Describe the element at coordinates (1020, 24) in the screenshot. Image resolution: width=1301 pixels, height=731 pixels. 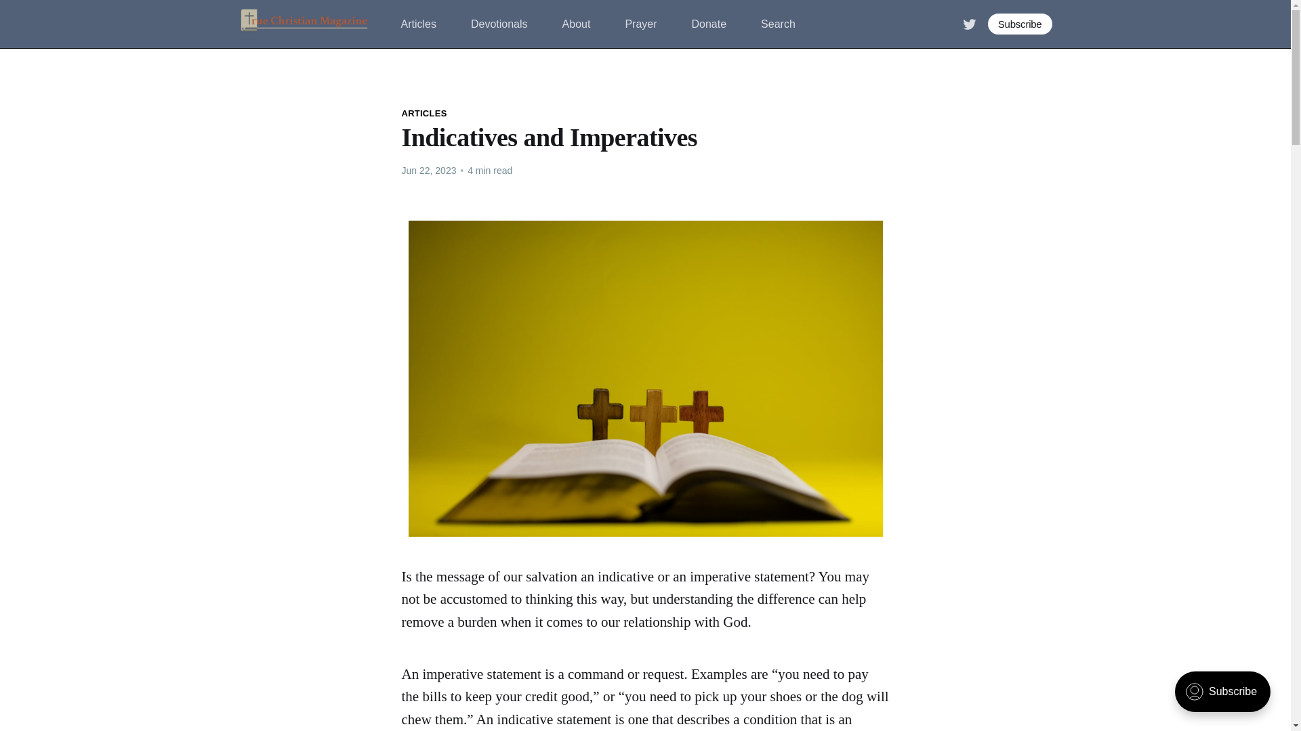
I see `Subscribe` at that location.